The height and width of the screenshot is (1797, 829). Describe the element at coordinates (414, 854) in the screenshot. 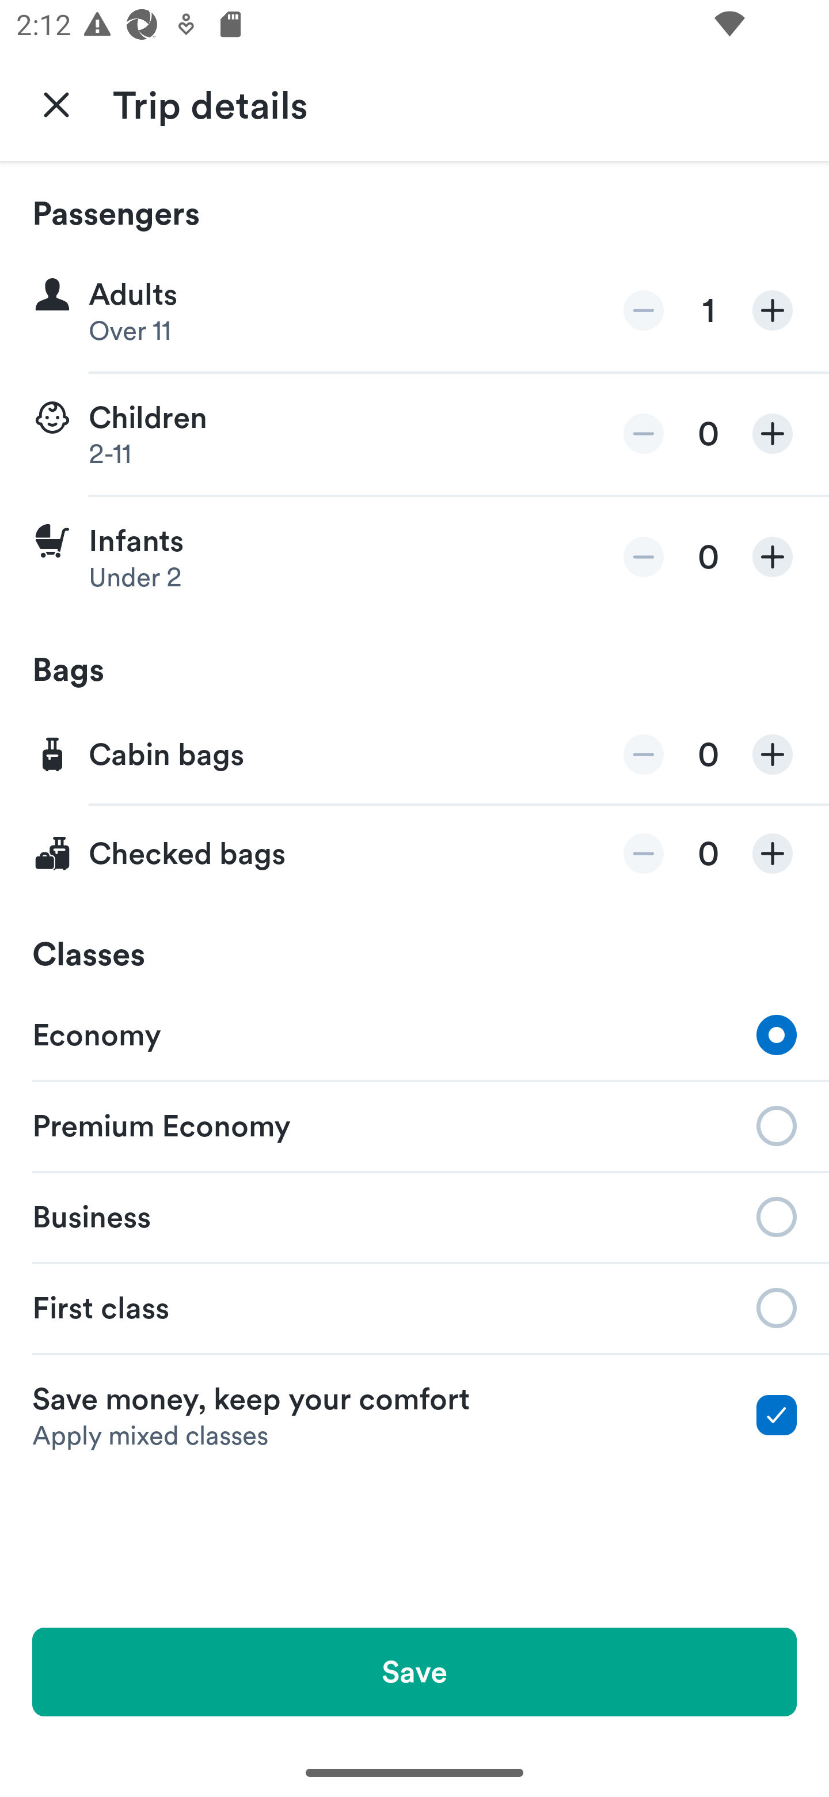

I see `Remove 0 Add Checked bags` at that location.